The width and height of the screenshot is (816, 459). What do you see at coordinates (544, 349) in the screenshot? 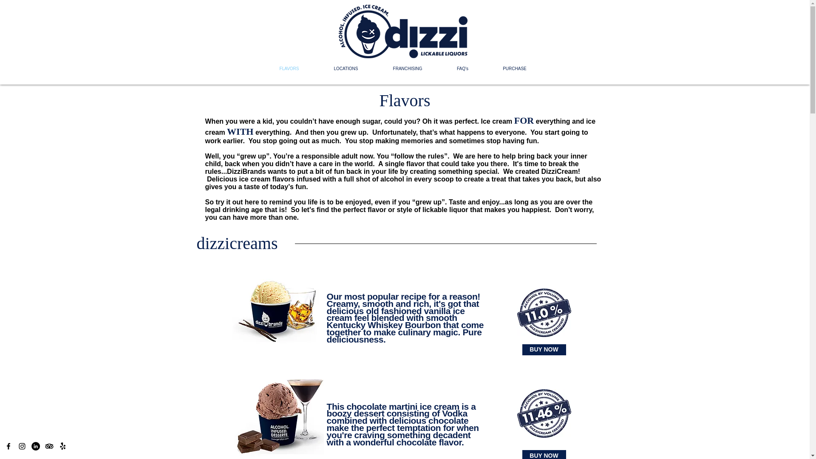
I see `BUY NOW` at bounding box center [544, 349].